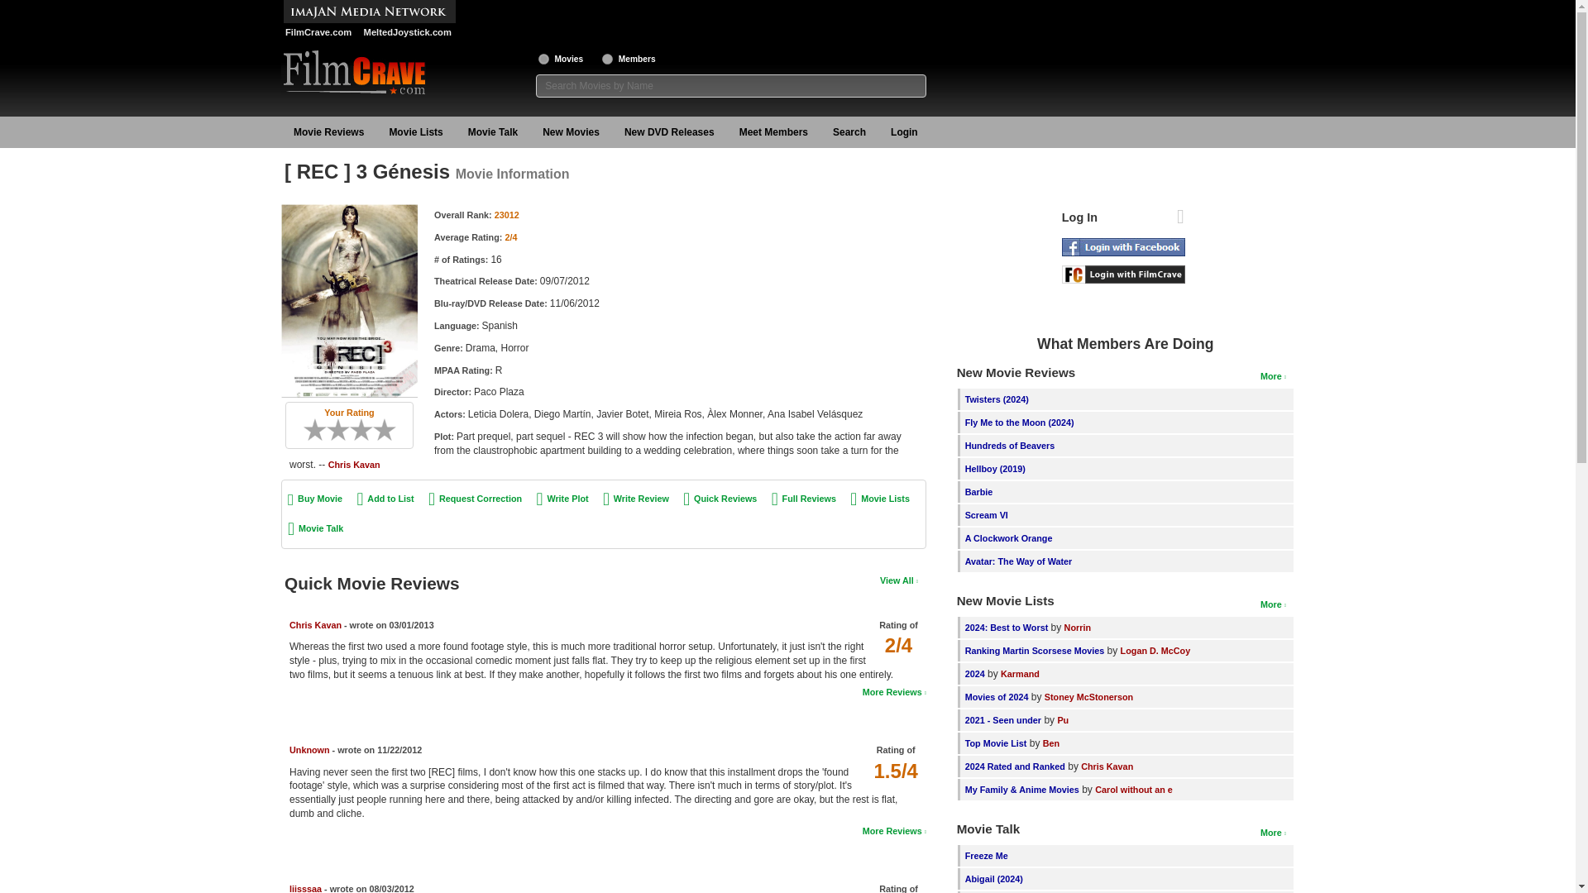 This screenshot has width=1588, height=893. Describe the element at coordinates (571, 132) in the screenshot. I see `New Movies` at that location.